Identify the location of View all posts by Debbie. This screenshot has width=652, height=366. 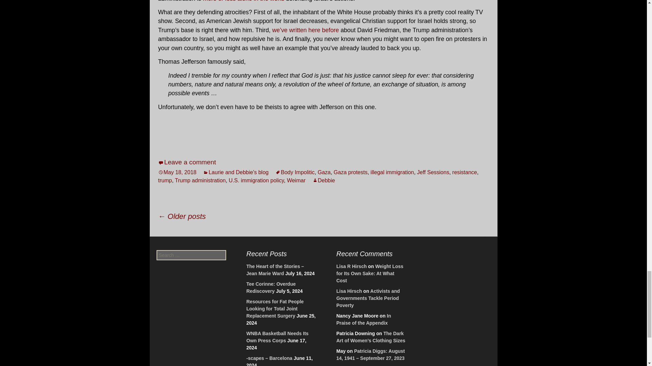
(323, 180).